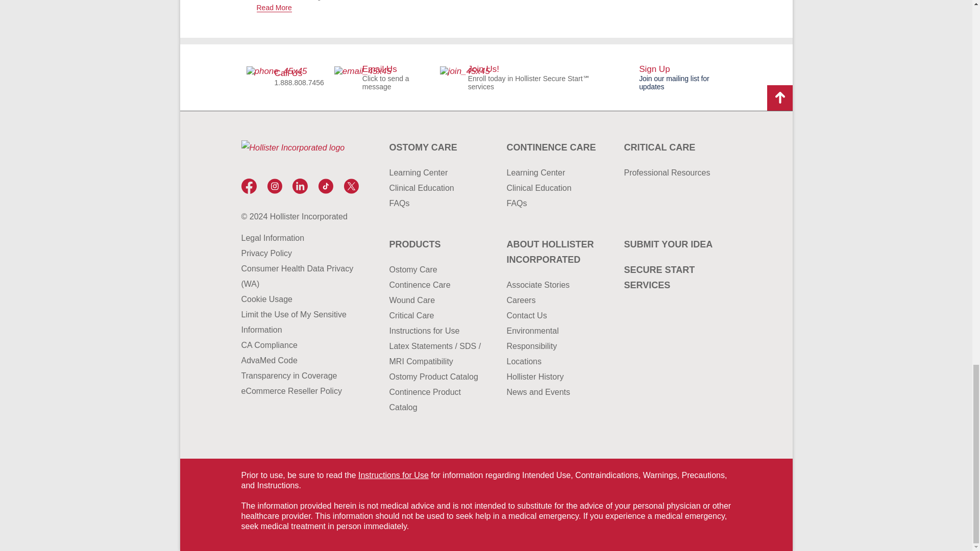 Image resolution: width=980 pixels, height=551 pixels. I want to click on AdvaMed Code, so click(297, 361).